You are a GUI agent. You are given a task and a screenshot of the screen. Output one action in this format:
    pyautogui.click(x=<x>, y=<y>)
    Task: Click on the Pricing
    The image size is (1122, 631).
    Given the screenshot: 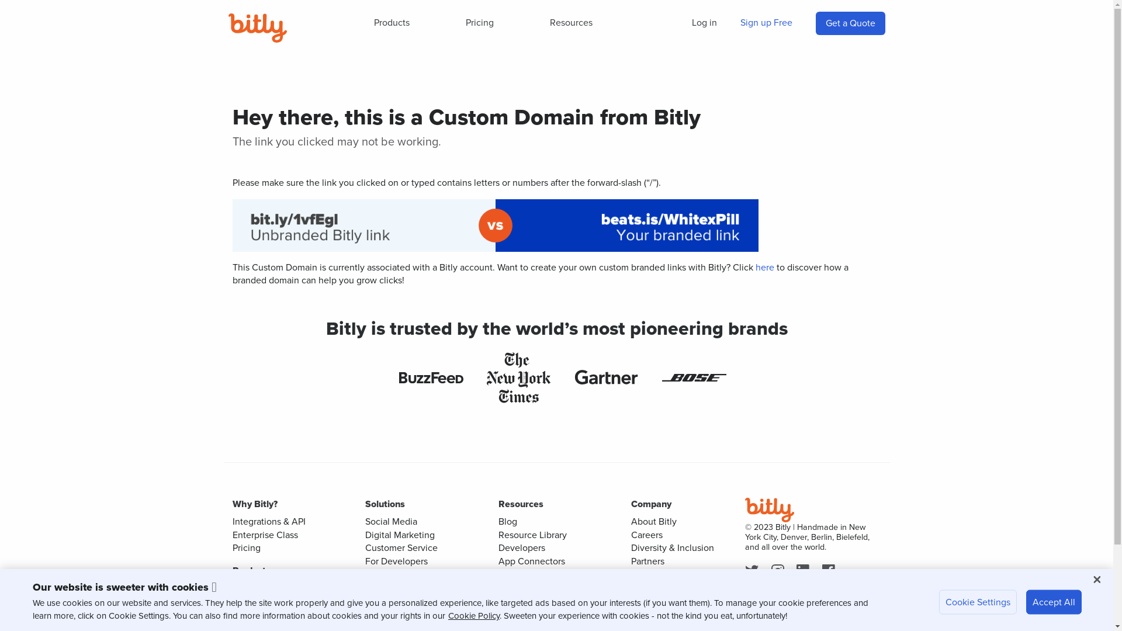 What is the action you would take?
    pyautogui.click(x=480, y=23)
    